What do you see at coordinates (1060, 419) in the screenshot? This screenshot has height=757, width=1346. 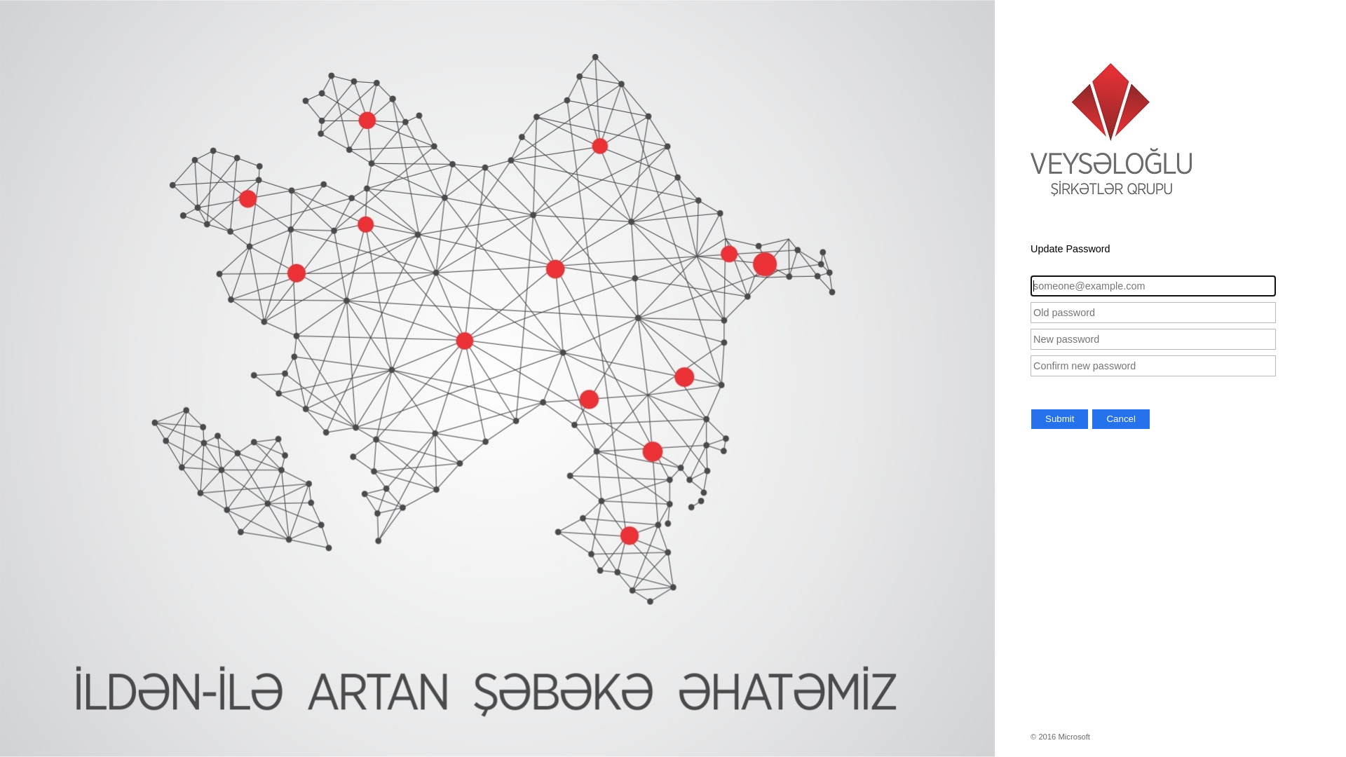 I see `Submit` at bounding box center [1060, 419].